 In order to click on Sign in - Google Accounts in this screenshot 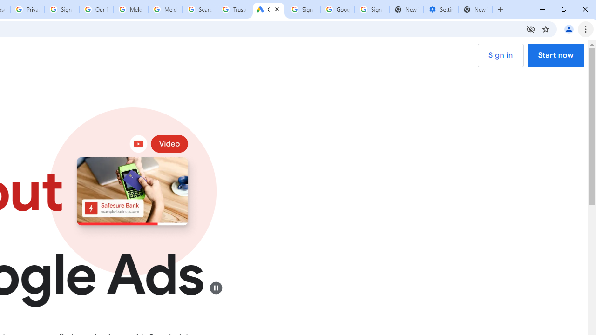, I will do `click(372, 9)`.